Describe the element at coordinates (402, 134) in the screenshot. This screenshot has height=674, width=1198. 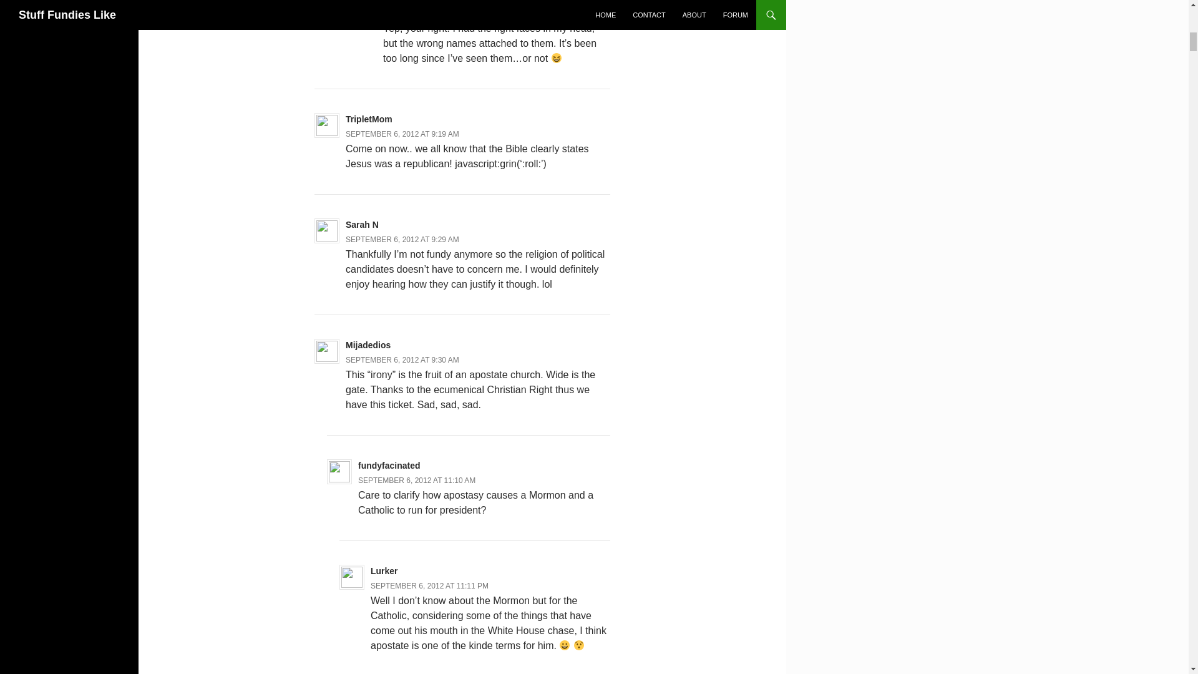
I see `SEPTEMBER 6, 2012 AT 9:19 AM` at that location.